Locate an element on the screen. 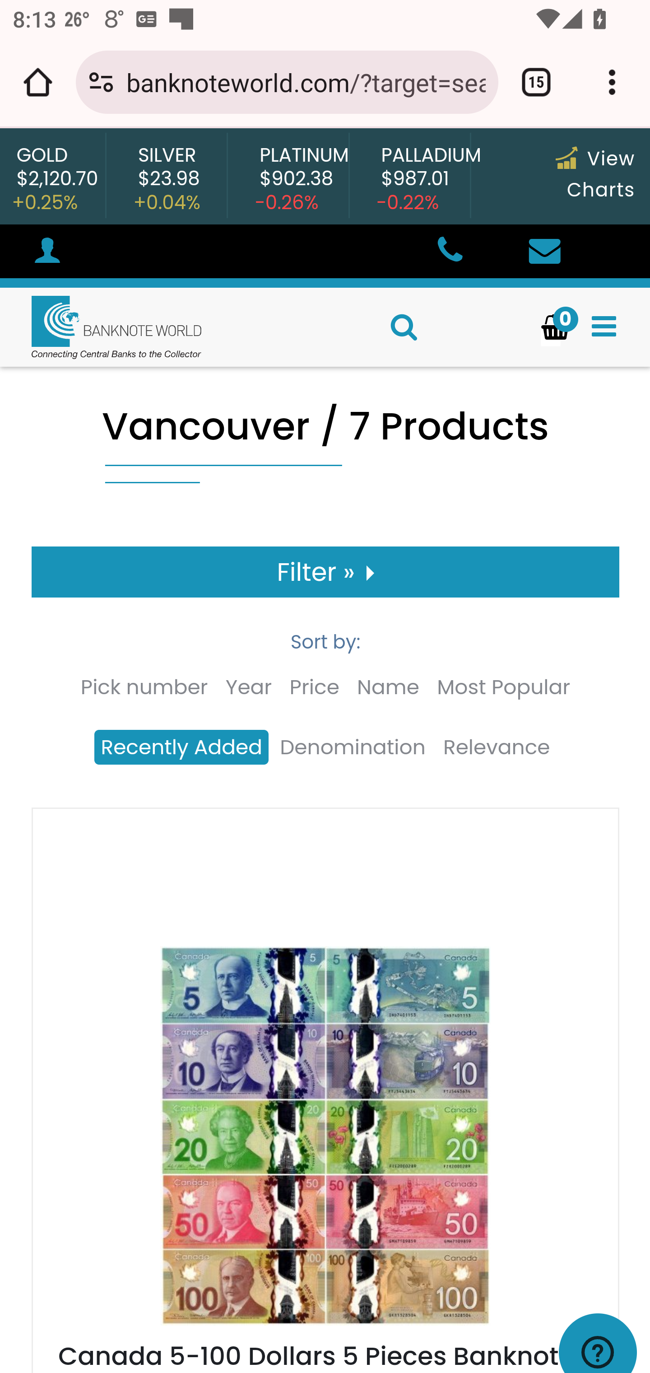  Connection is secure is located at coordinates (101, 82).